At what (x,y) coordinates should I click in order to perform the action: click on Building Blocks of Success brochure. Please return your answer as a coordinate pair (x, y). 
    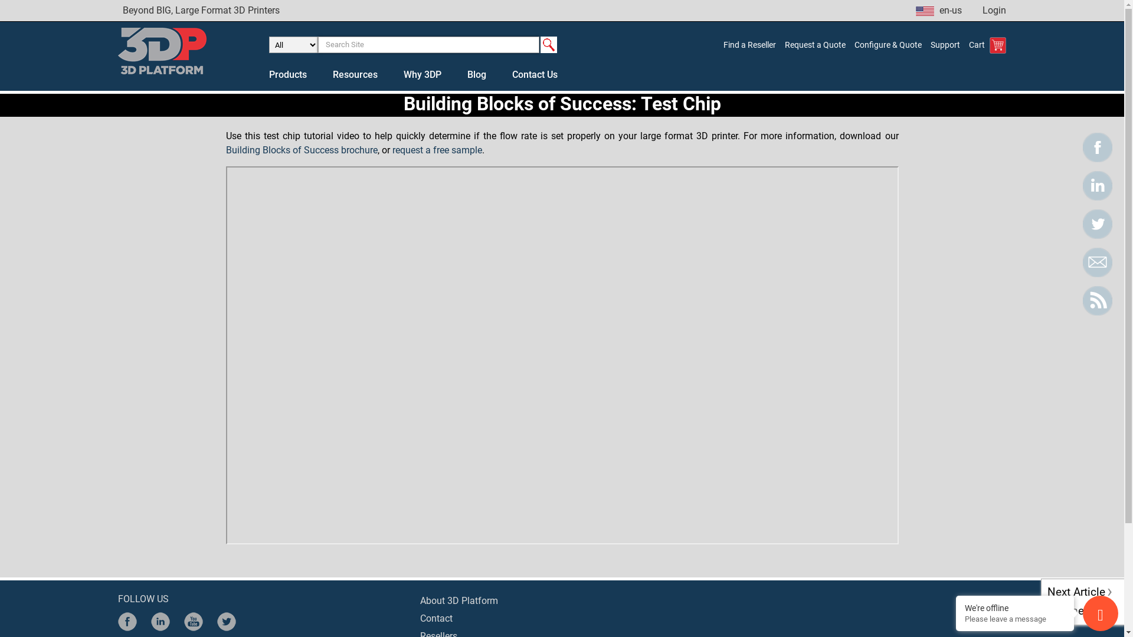
    Looking at the image, I should click on (301, 150).